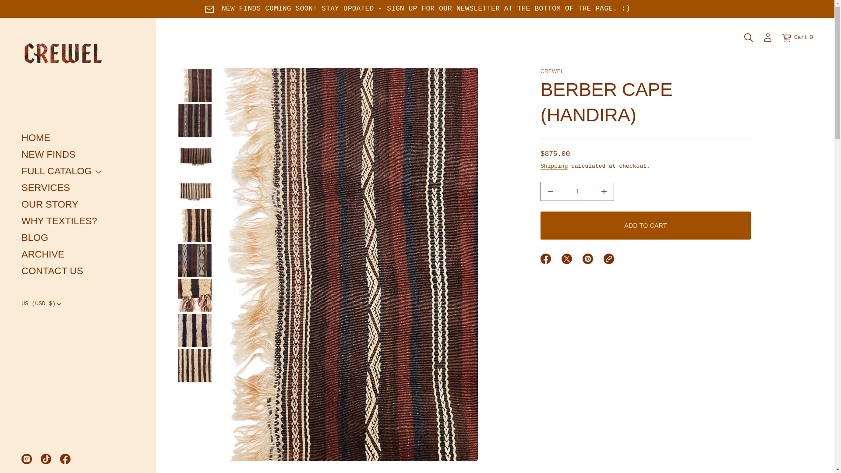 This screenshot has height=473, width=841. Describe the element at coordinates (797, 38) in the screenshot. I see `NEW FINDS` at that location.